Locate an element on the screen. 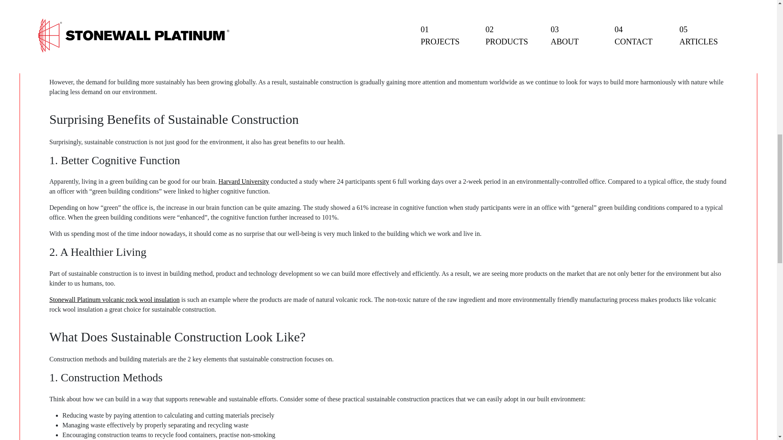 Image resolution: width=783 pixels, height=440 pixels. Stonewall Platinum volcanic rock wool insulation is located at coordinates (114, 299).